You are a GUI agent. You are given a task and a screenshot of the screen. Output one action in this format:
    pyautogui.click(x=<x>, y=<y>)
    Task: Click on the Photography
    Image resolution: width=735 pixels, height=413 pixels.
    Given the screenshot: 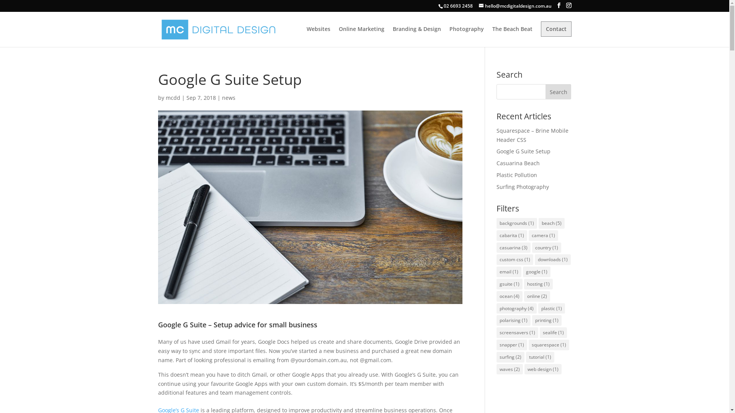 What is the action you would take?
    pyautogui.click(x=467, y=37)
    